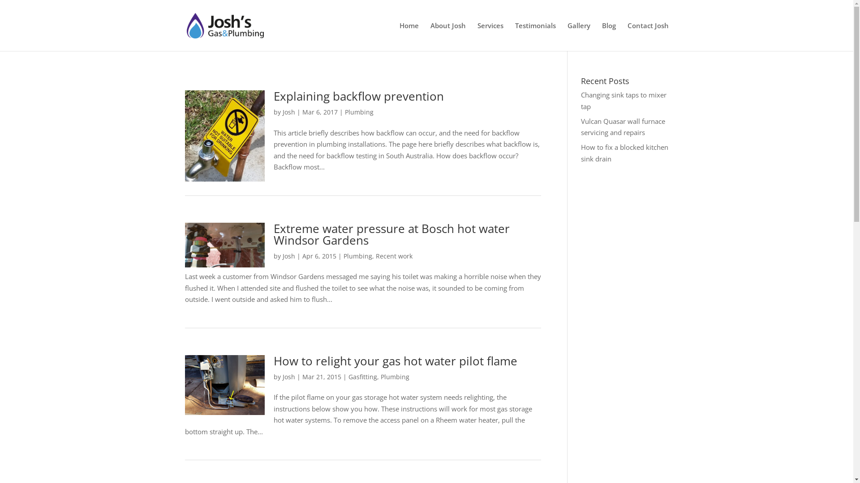 Image resolution: width=860 pixels, height=483 pixels. Describe the element at coordinates (359, 112) in the screenshot. I see `Plumbing` at that location.